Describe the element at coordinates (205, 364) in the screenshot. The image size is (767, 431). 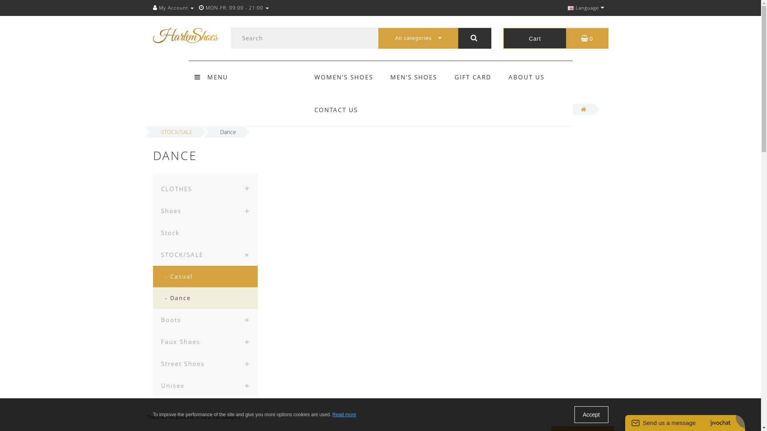
I see `Street Shoes` at that location.